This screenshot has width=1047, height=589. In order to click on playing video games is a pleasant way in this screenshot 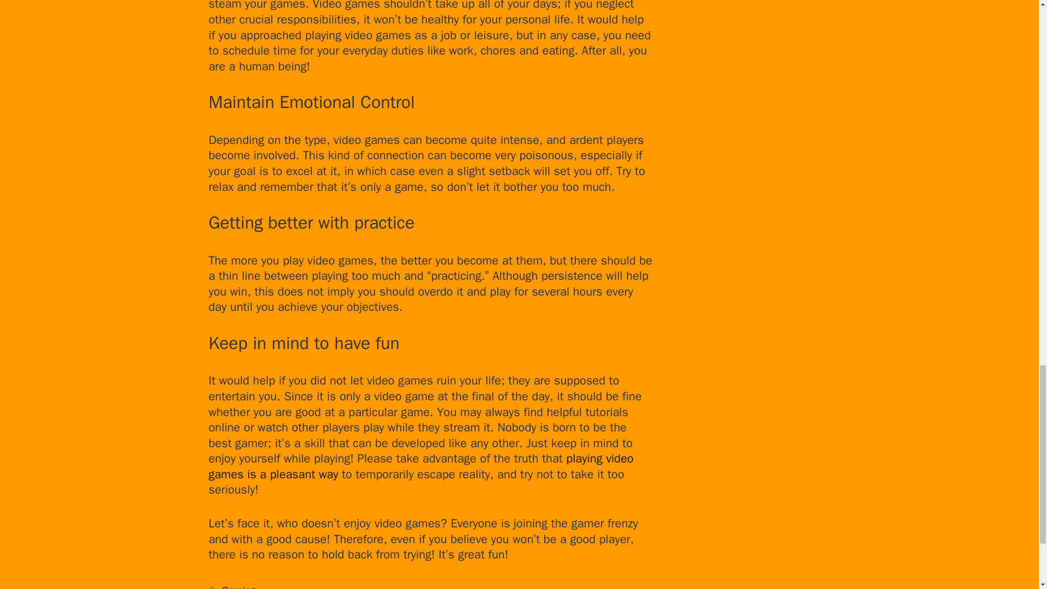, I will do `click(421, 467)`.